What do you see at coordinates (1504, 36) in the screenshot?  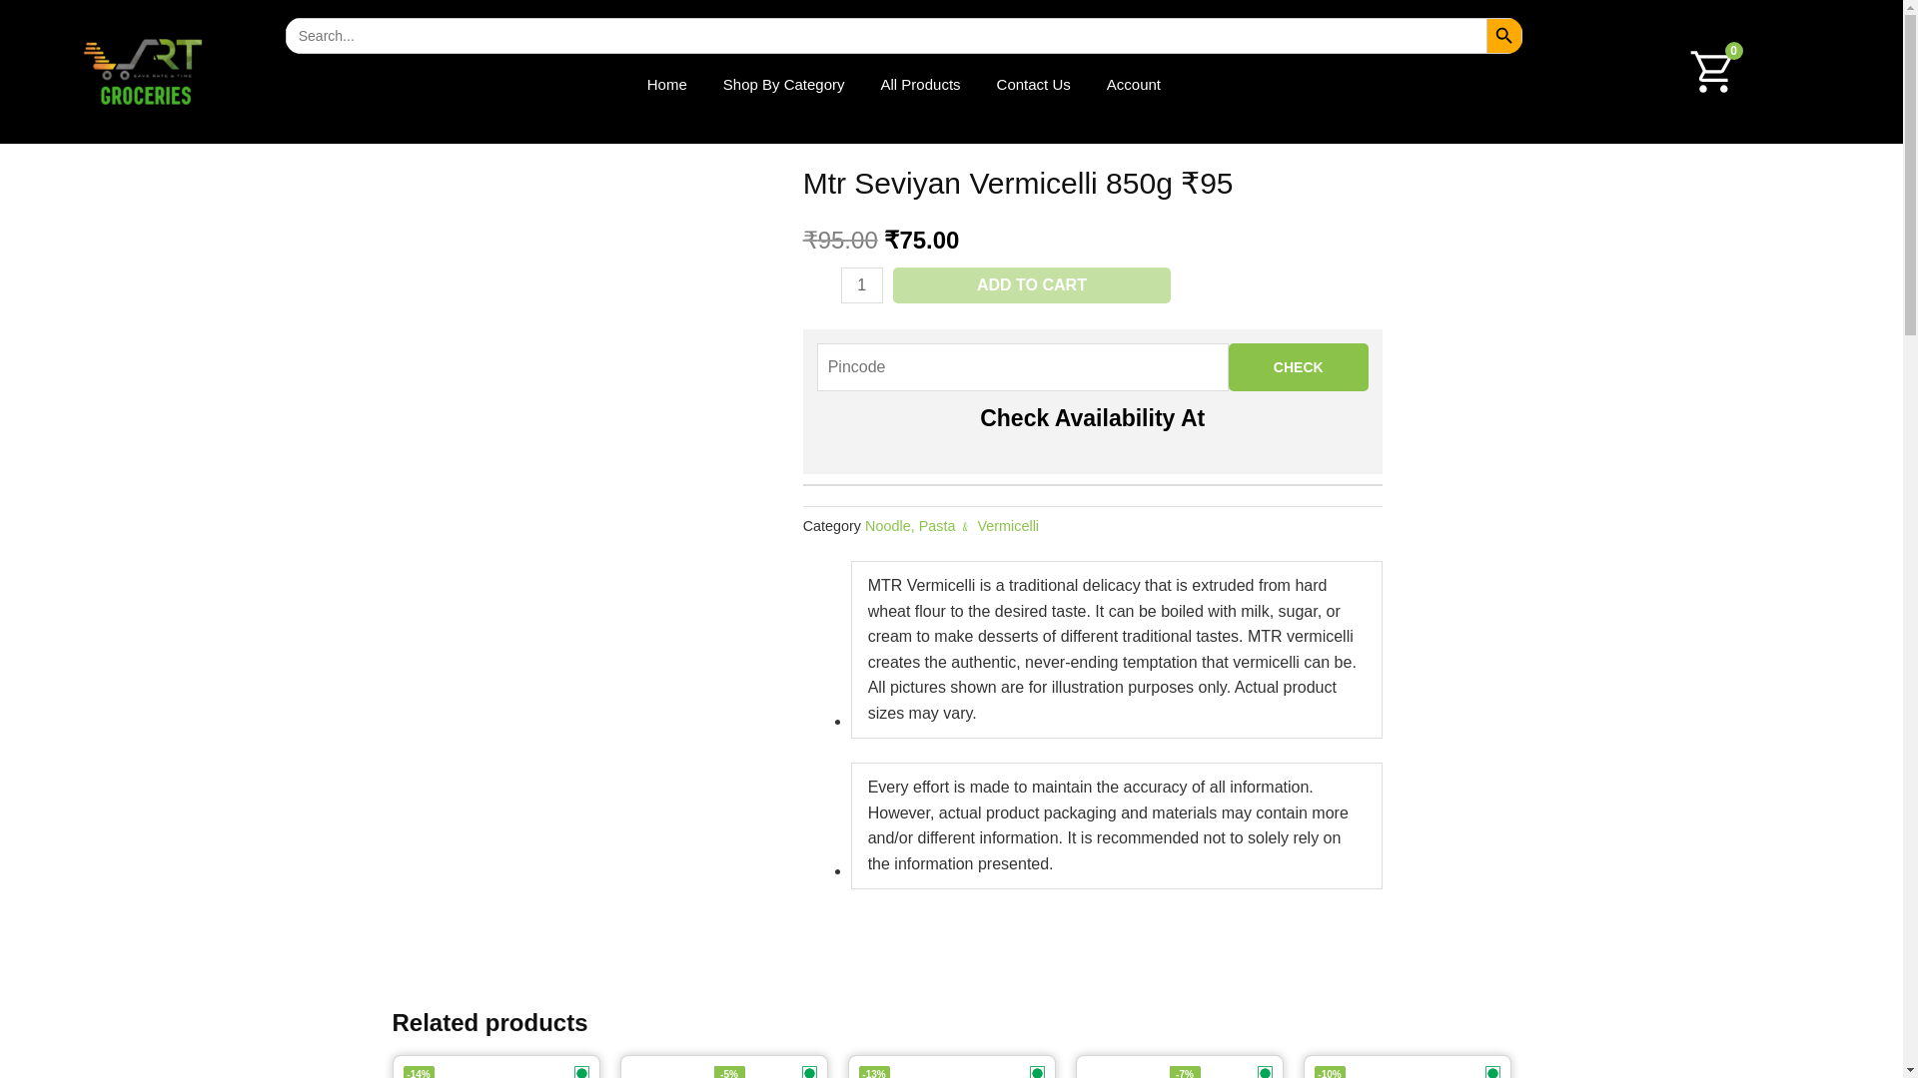 I see `SEARCH BUTTON` at bounding box center [1504, 36].